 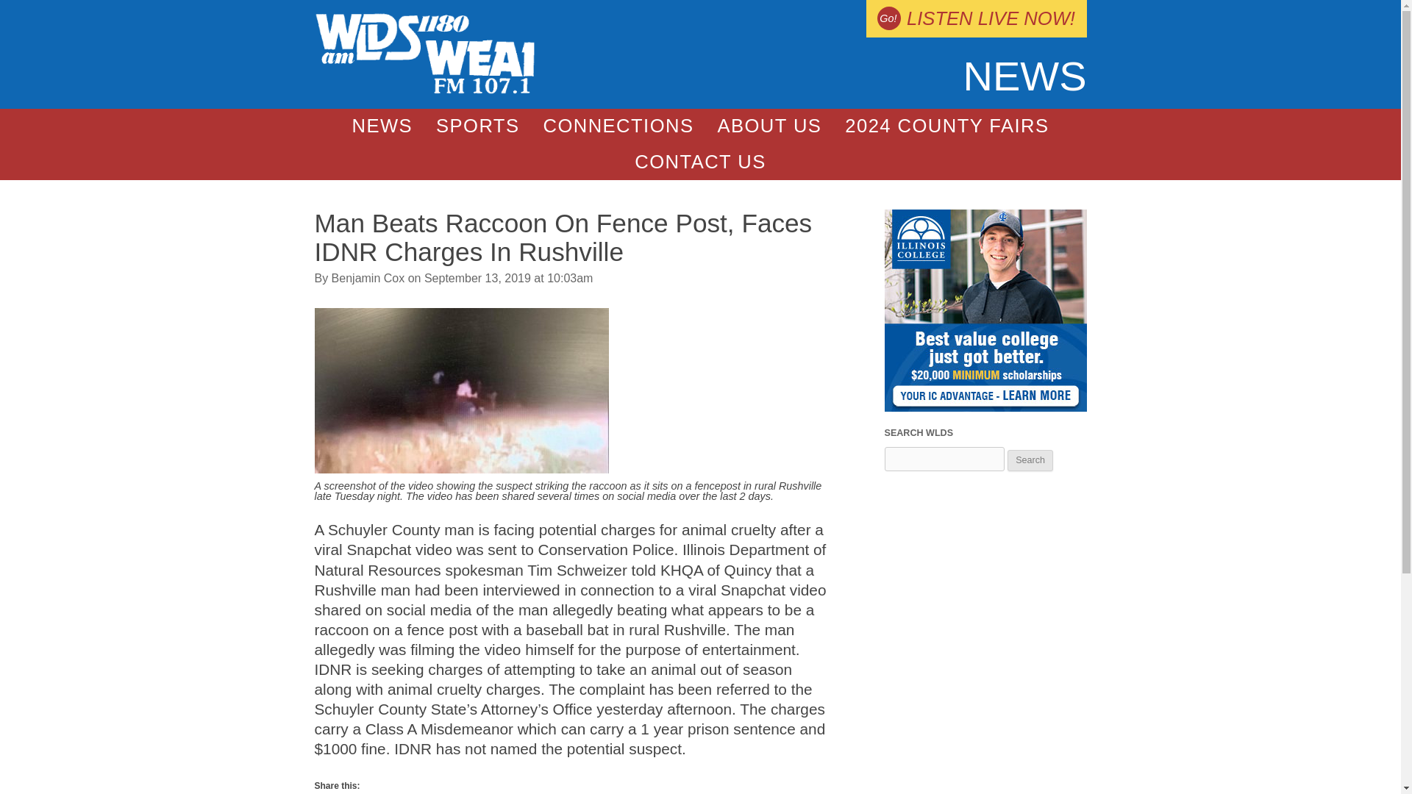 I want to click on WLDS, so click(x=425, y=90).